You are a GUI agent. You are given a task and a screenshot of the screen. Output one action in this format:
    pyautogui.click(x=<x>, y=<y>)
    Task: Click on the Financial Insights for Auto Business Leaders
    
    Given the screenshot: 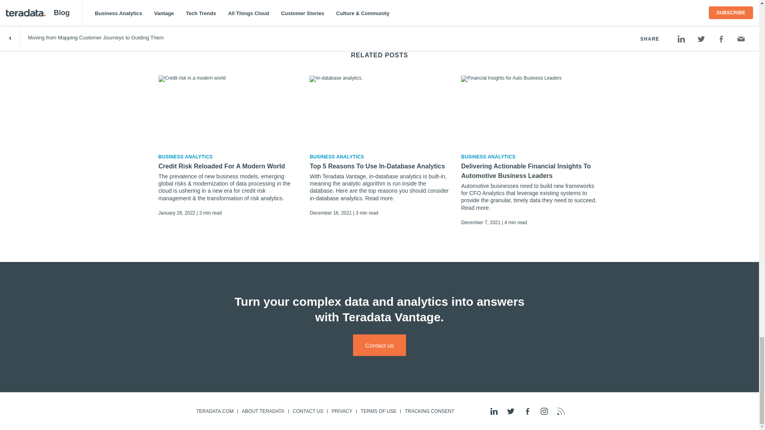 What is the action you would take?
    pyautogui.click(x=531, y=111)
    